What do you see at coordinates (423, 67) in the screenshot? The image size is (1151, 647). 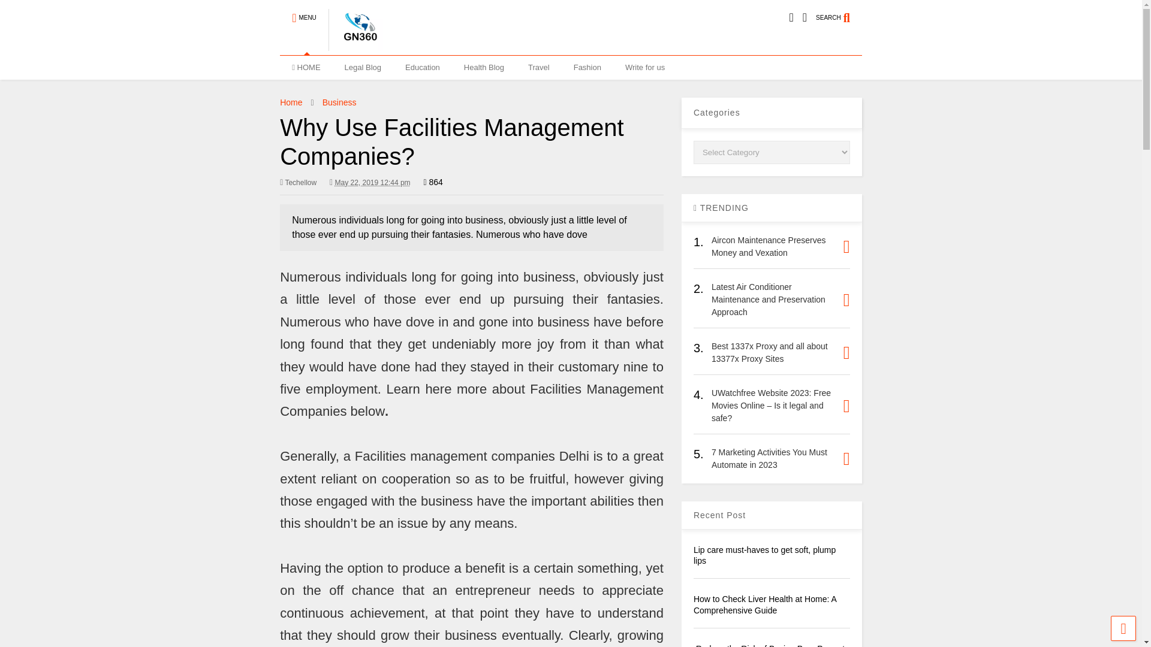 I see `Education` at bounding box center [423, 67].